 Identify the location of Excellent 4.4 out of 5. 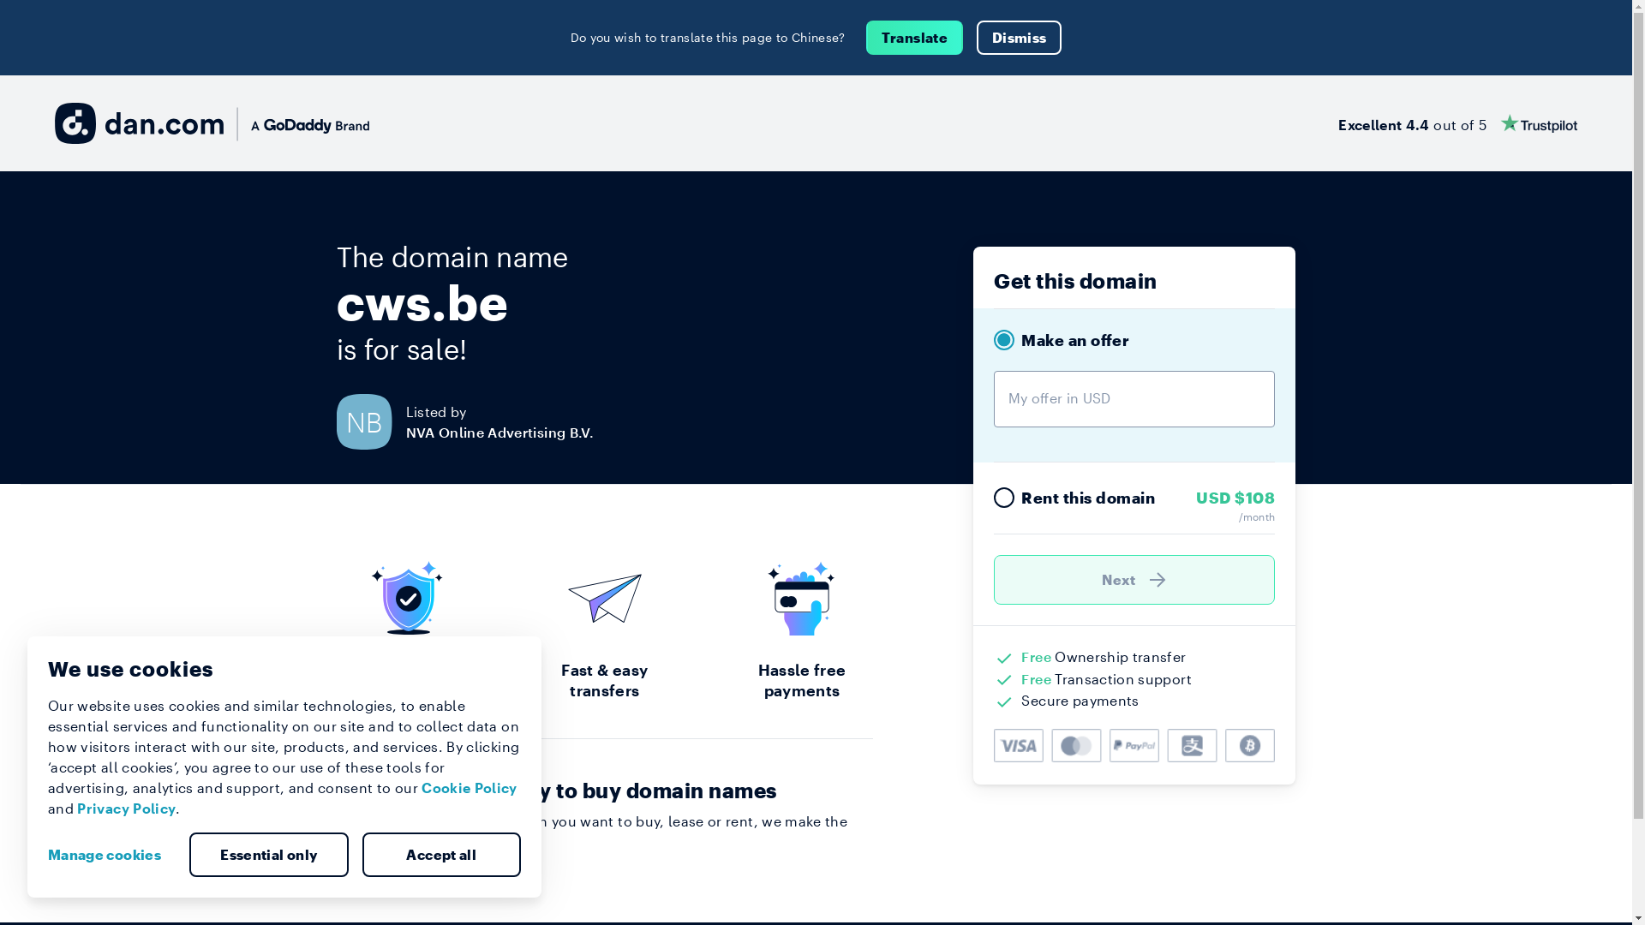
(1458, 123).